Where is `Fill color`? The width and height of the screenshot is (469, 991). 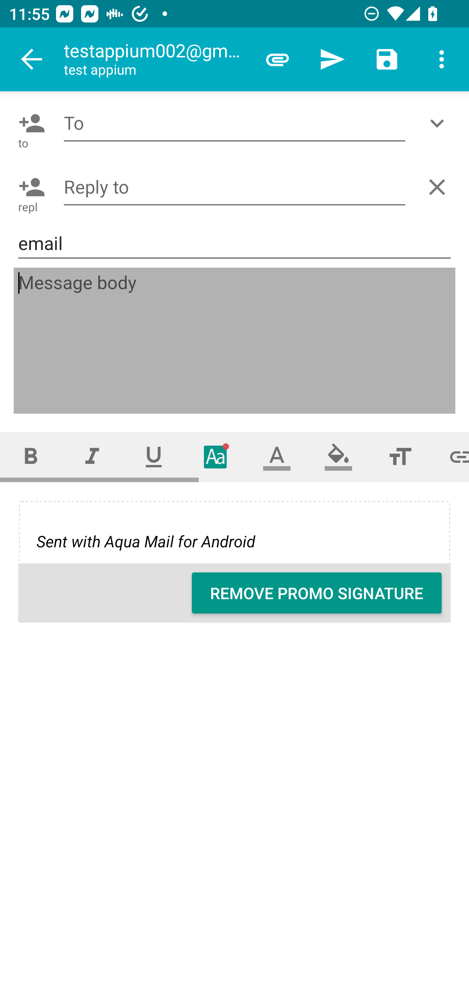
Fill color is located at coordinates (338, 457).